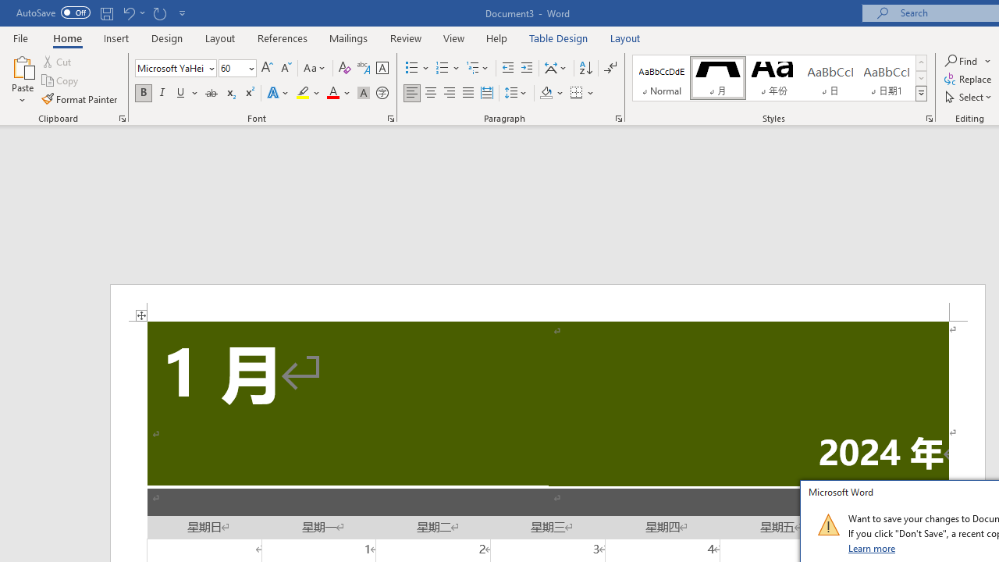 This screenshot has width=999, height=562. What do you see at coordinates (159, 12) in the screenshot?
I see `Repeat Style` at bounding box center [159, 12].